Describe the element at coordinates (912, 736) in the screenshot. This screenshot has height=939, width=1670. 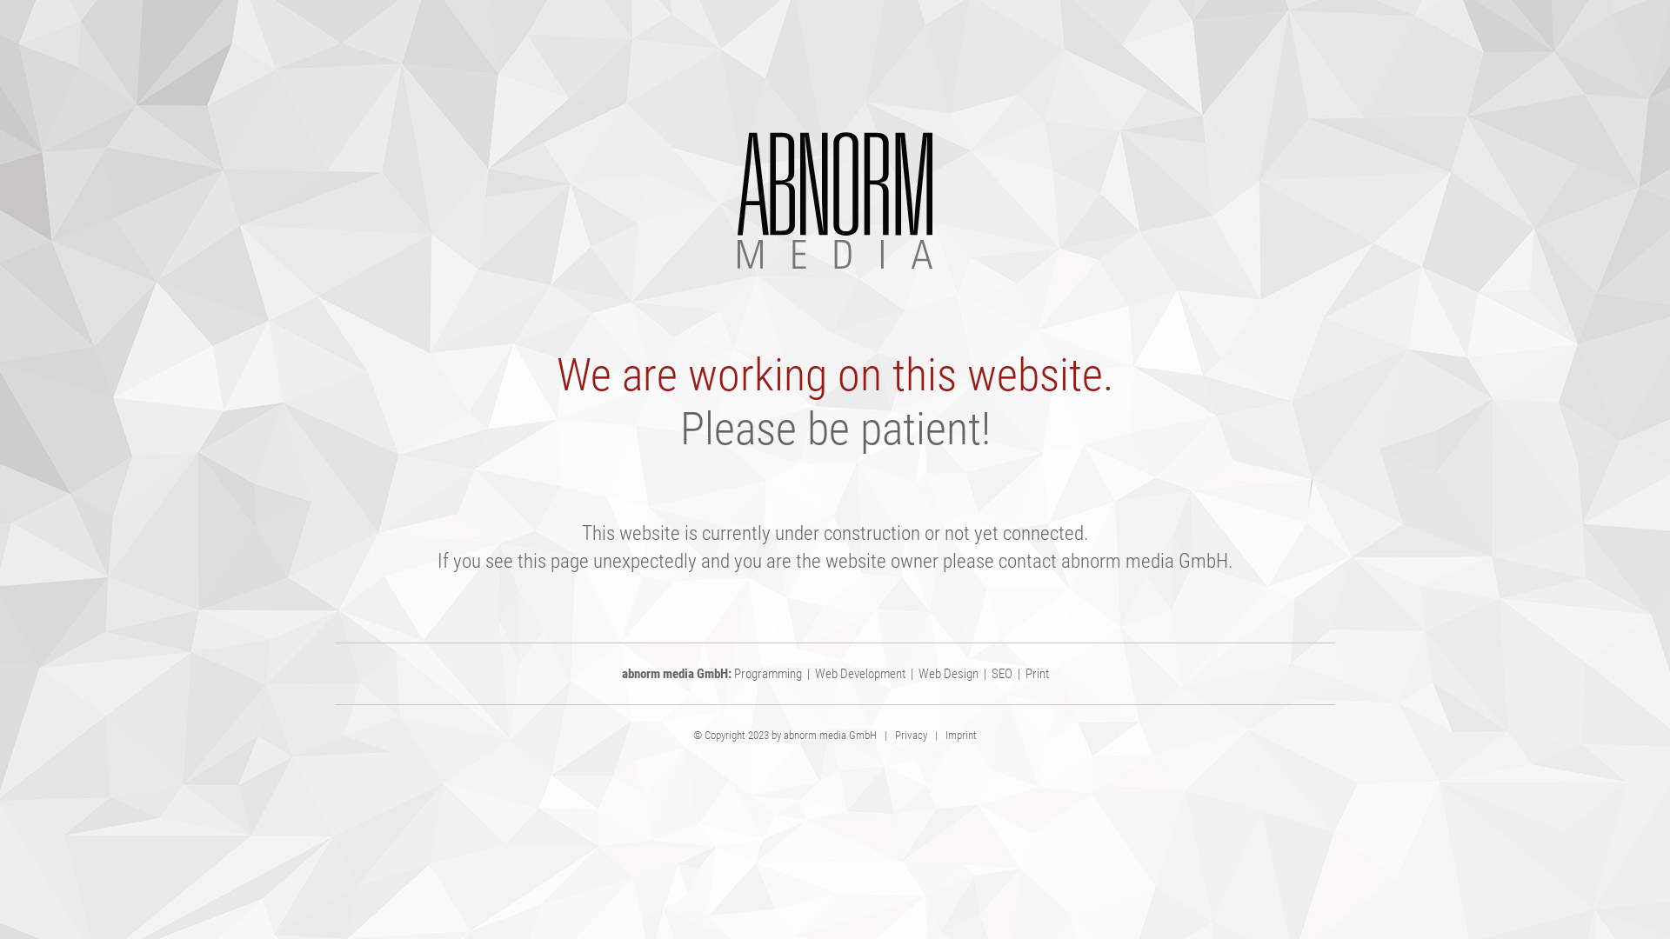
I see `Privacy` at that location.